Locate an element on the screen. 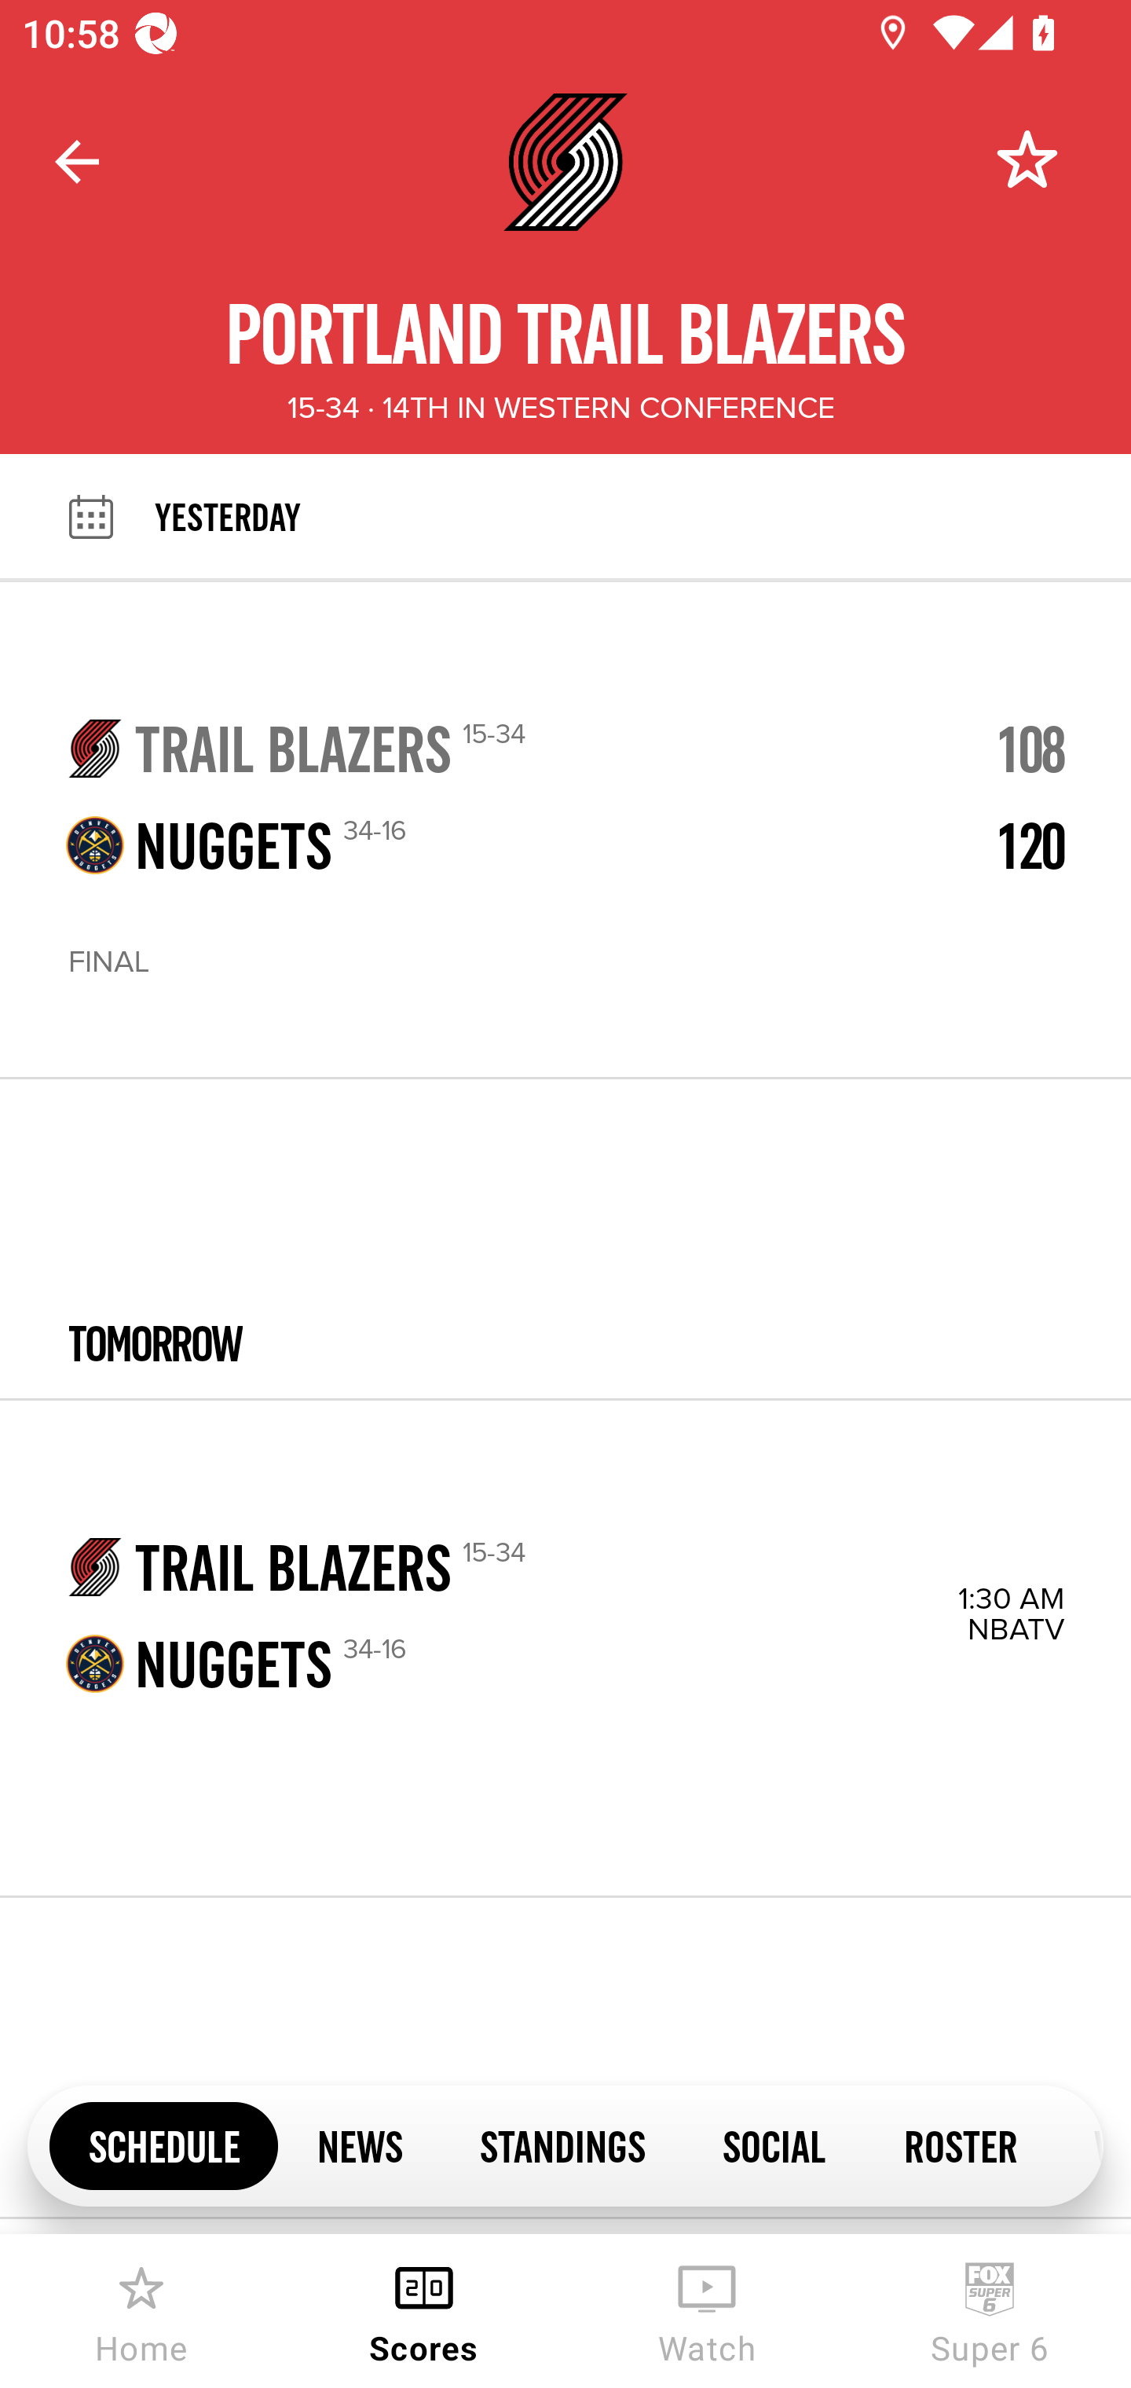  Navigate up is located at coordinates (77, 162).